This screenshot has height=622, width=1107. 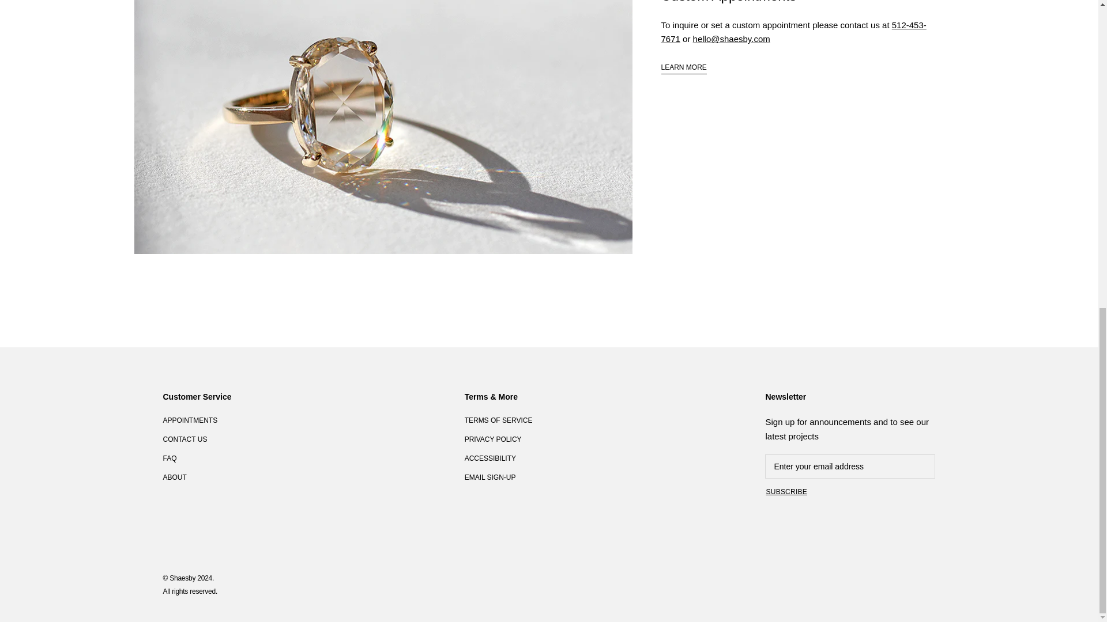 I want to click on PRIVACY POLICY, so click(x=498, y=439).